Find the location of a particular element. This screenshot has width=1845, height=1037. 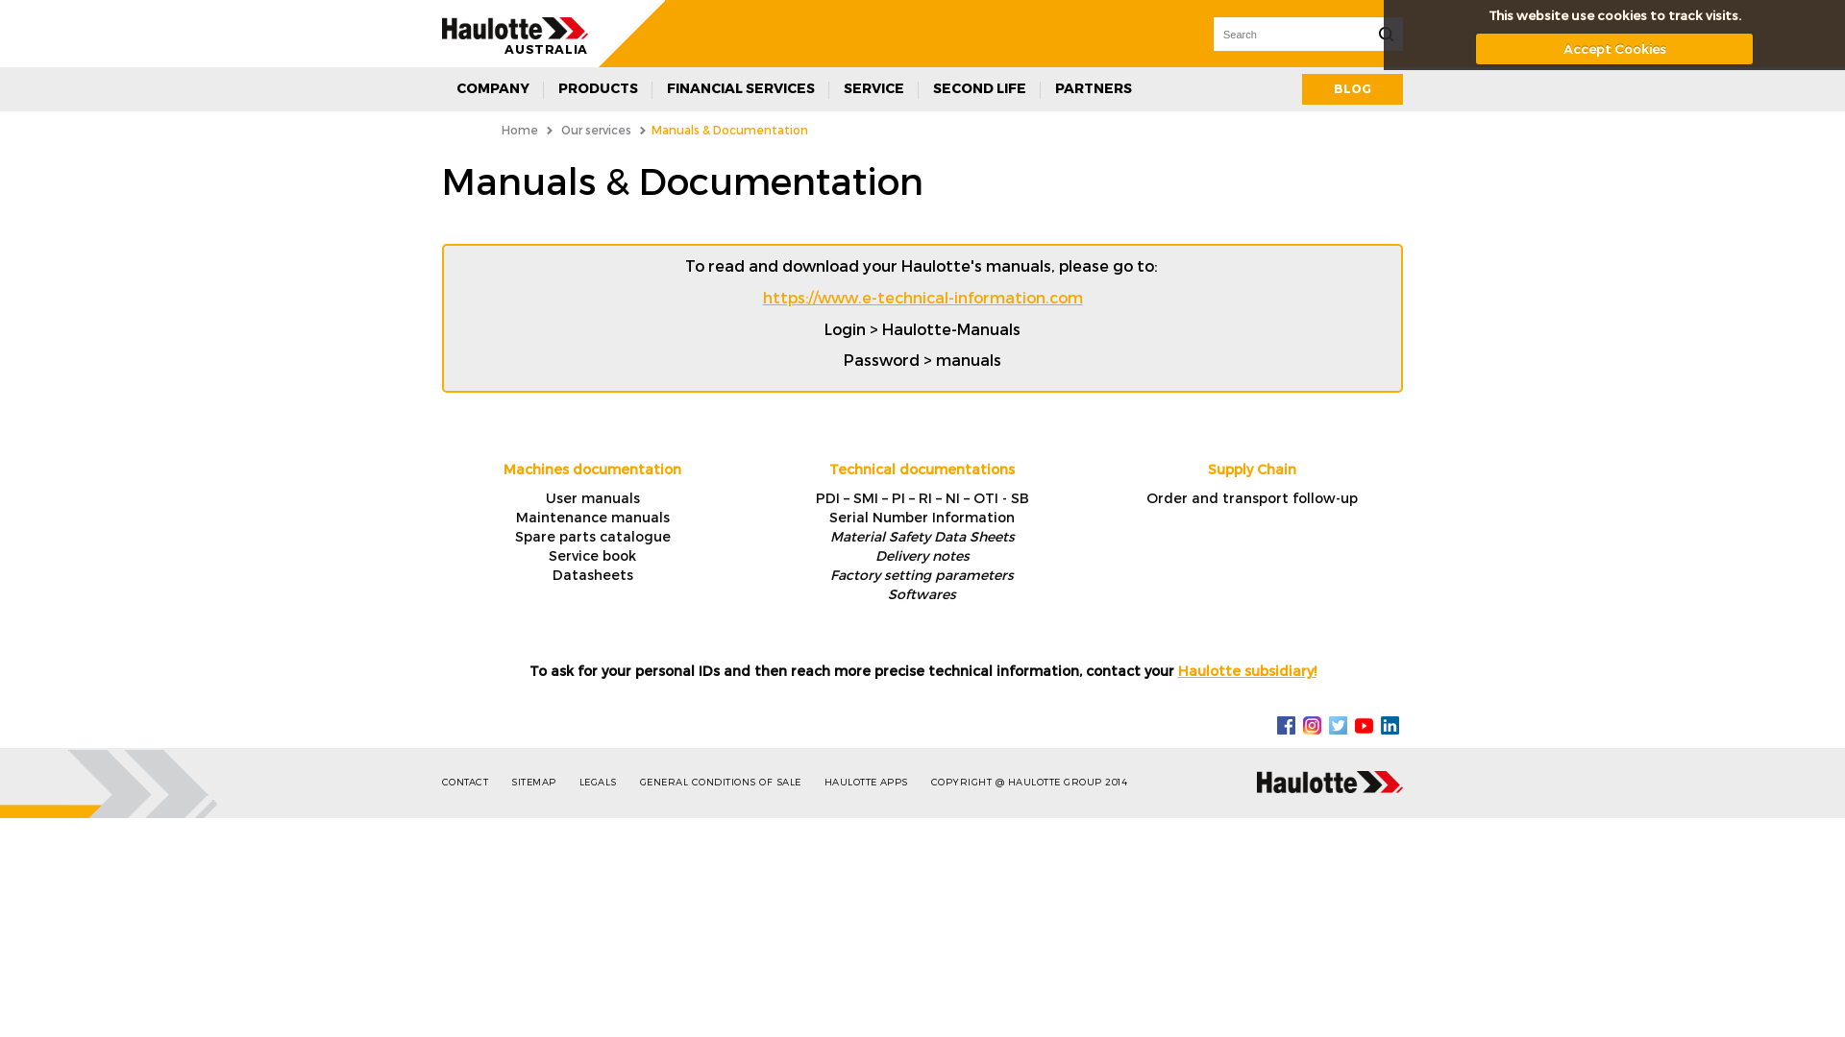

Enter the terms you wish to search for. is located at coordinates (1291, 35).